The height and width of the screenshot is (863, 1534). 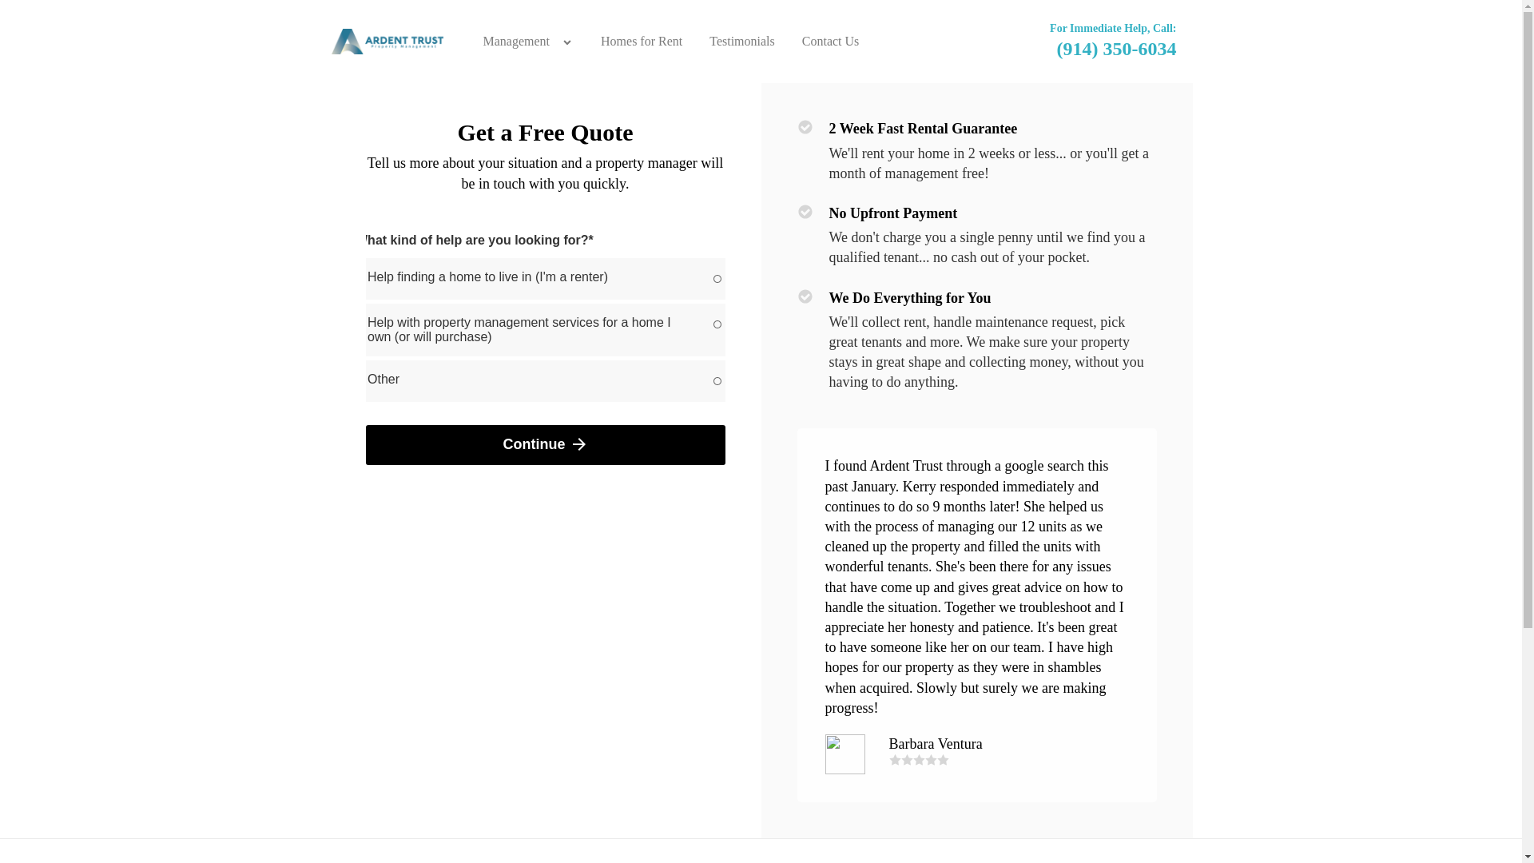 What do you see at coordinates (642, 42) in the screenshot?
I see `Homes for Rent` at bounding box center [642, 42].